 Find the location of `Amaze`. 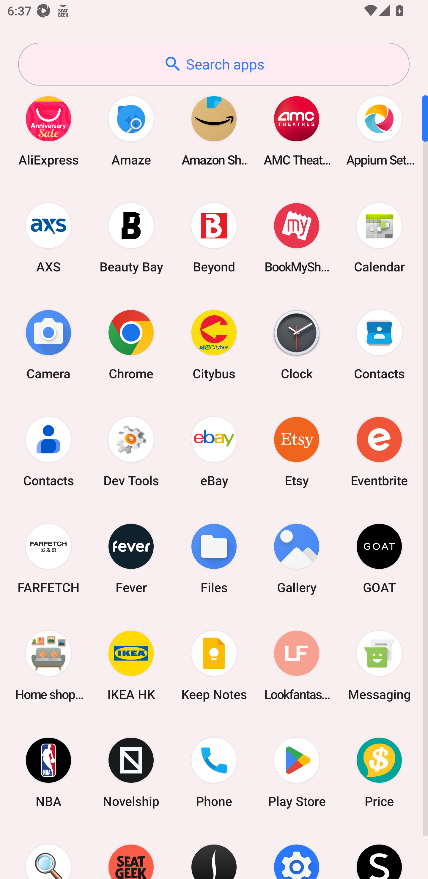

Amaze is located at coordinates (131, 131).